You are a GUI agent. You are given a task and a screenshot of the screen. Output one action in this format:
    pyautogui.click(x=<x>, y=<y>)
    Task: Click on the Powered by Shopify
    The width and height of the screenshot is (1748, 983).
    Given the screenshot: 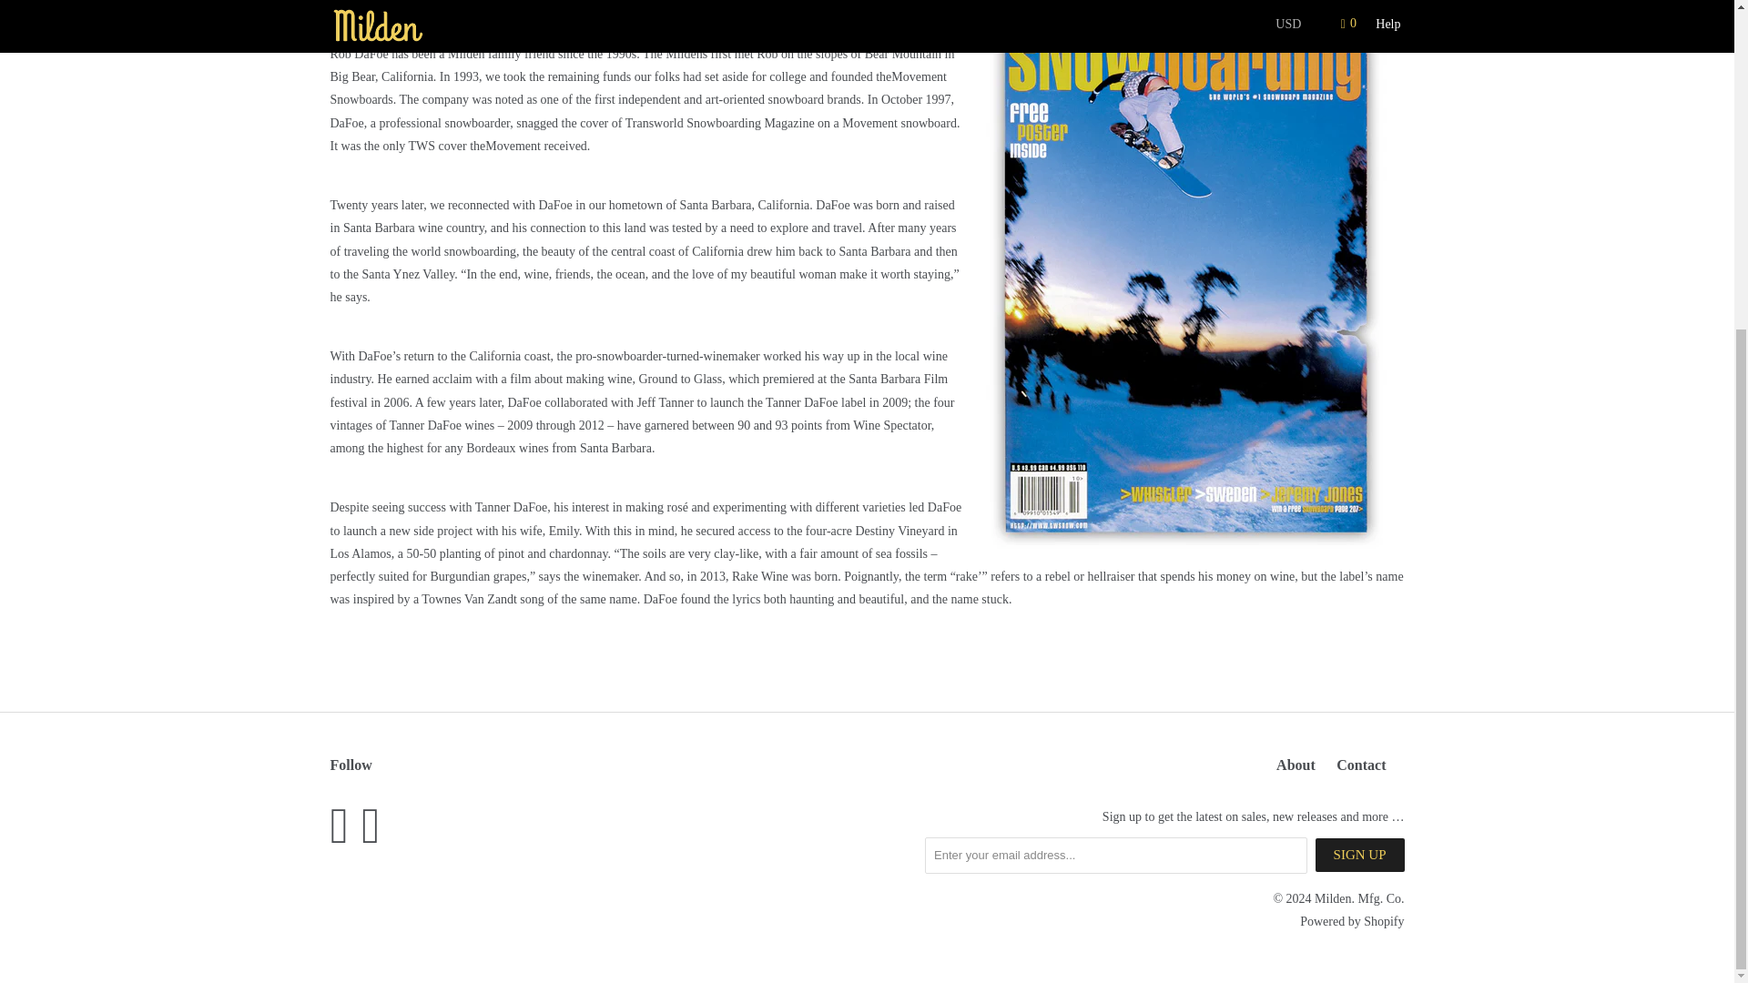 What is the action you would take?
    pyautogui.click(x=1351, y=921)
    